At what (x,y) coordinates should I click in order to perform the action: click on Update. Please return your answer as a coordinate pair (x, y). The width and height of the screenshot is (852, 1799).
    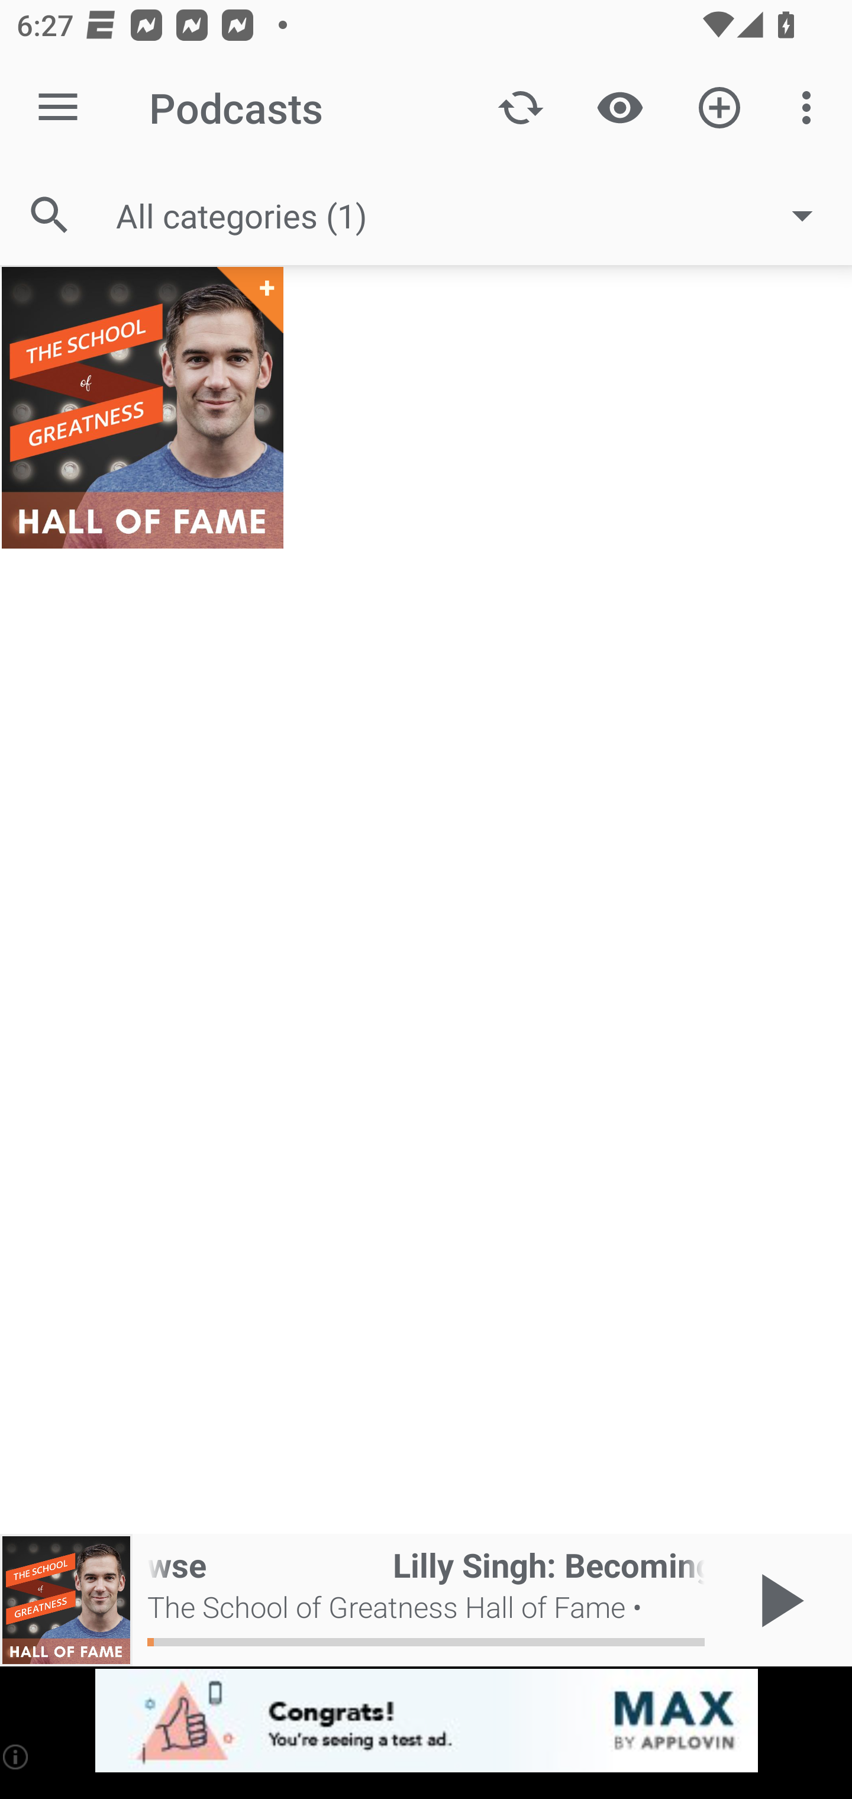
    Looking at the image, I should click on (521, 108).